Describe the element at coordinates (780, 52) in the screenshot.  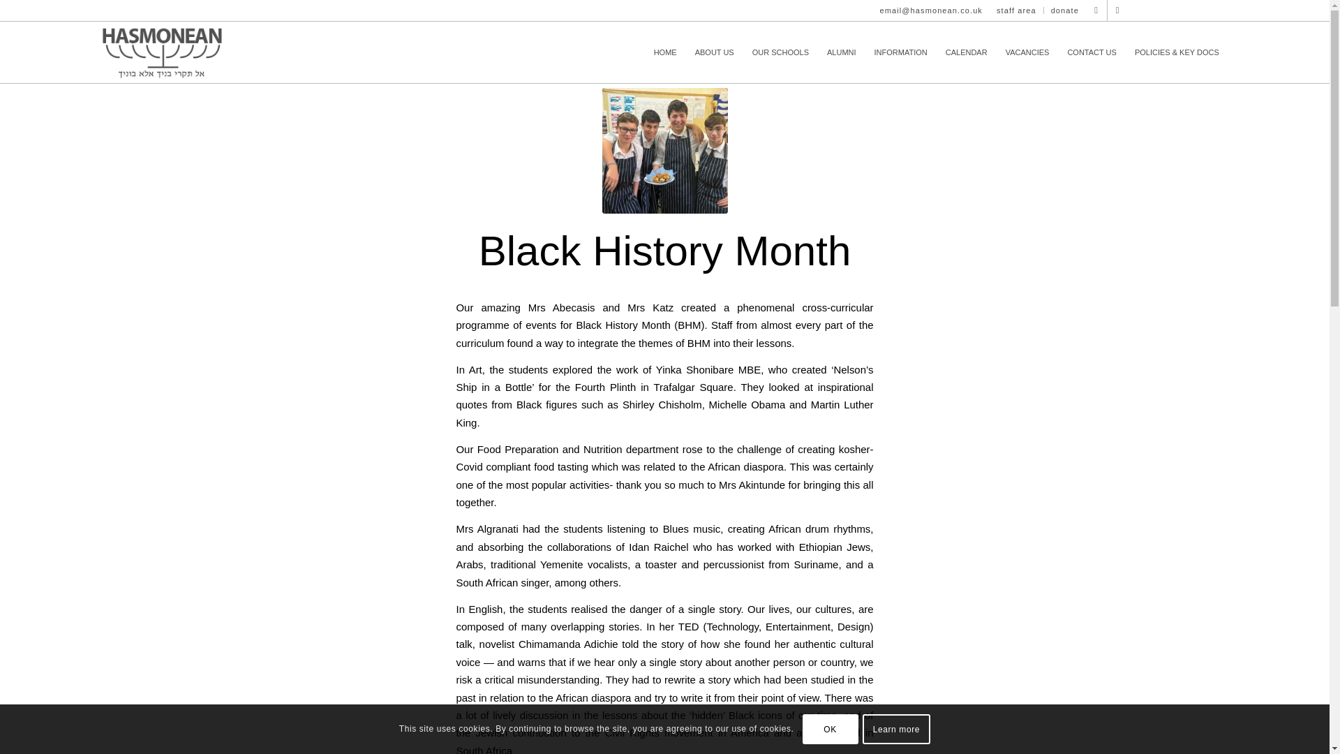
I see `OUR SCHOOLS` at that location.